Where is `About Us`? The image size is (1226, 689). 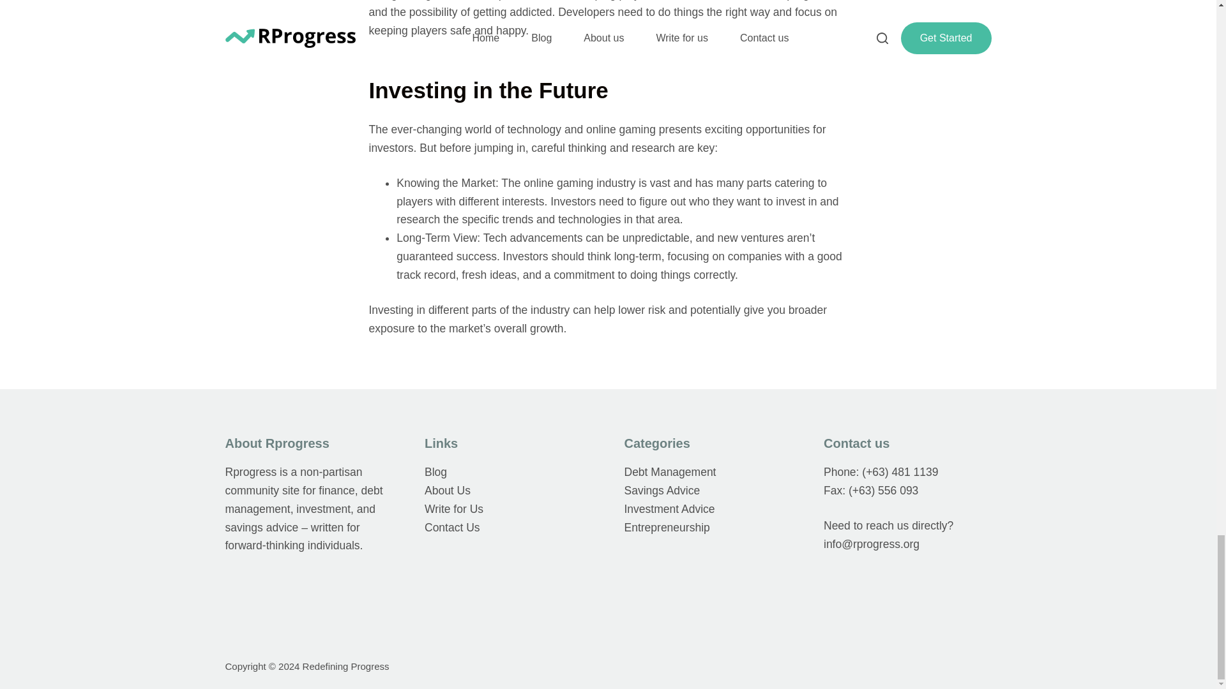
About Us is located at coordinates (447, 490).